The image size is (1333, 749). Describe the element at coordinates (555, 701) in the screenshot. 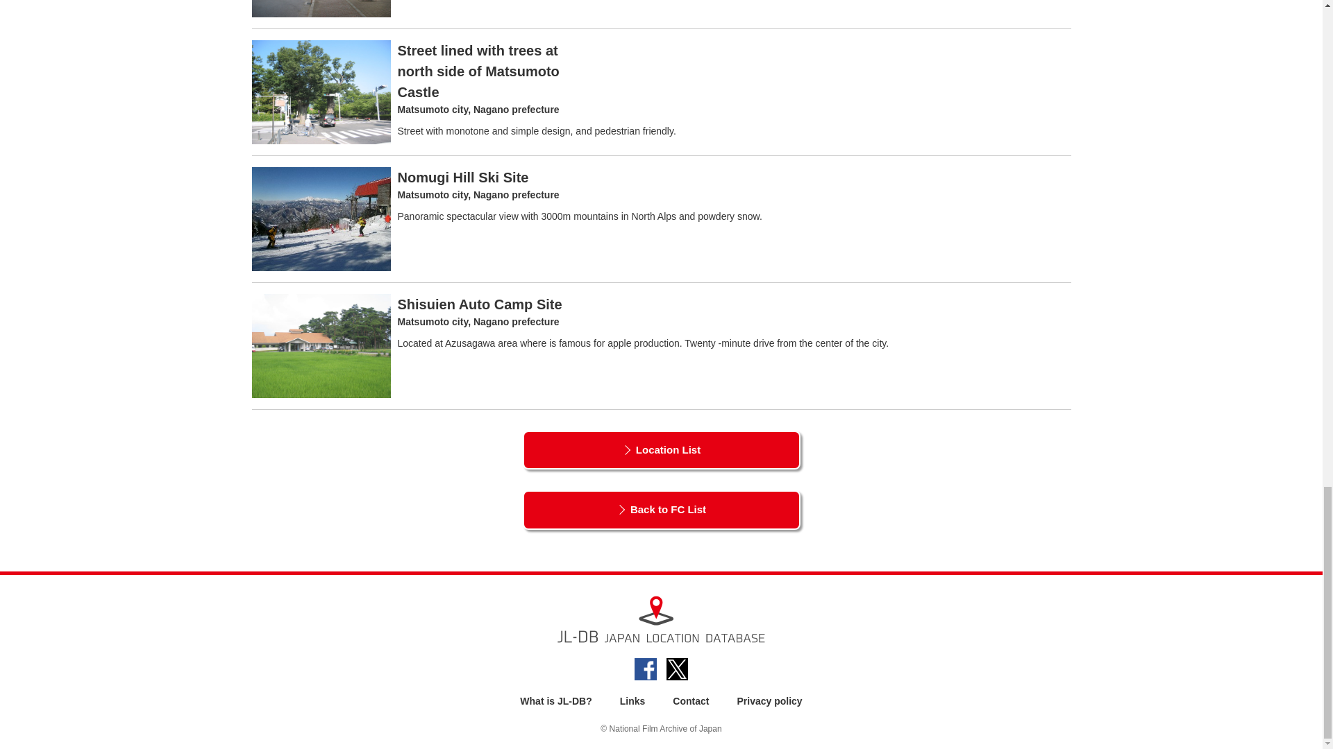

I see `What is JL-DB?` at that location.